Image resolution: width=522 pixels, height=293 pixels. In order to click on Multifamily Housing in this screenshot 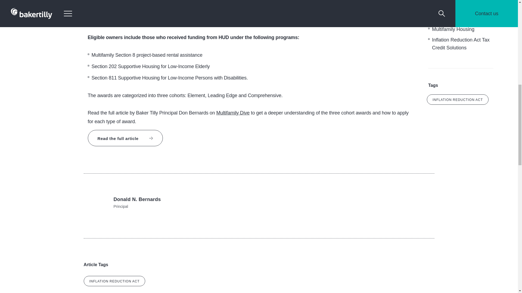, I will do `click(453, 29)`.